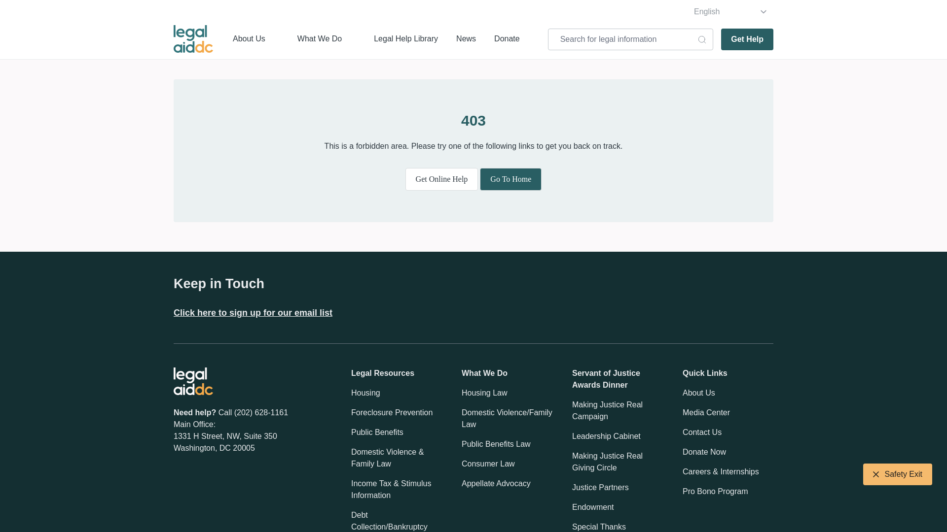 The height and width of the screenshot is (532, 947). Describe the element at coordinates (441, 179) in the screenshot. I see `Get Online Help` at that location.